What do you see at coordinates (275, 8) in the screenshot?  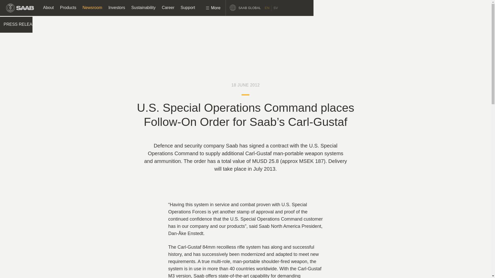 I see `SV` at bounding box center [275, 8].